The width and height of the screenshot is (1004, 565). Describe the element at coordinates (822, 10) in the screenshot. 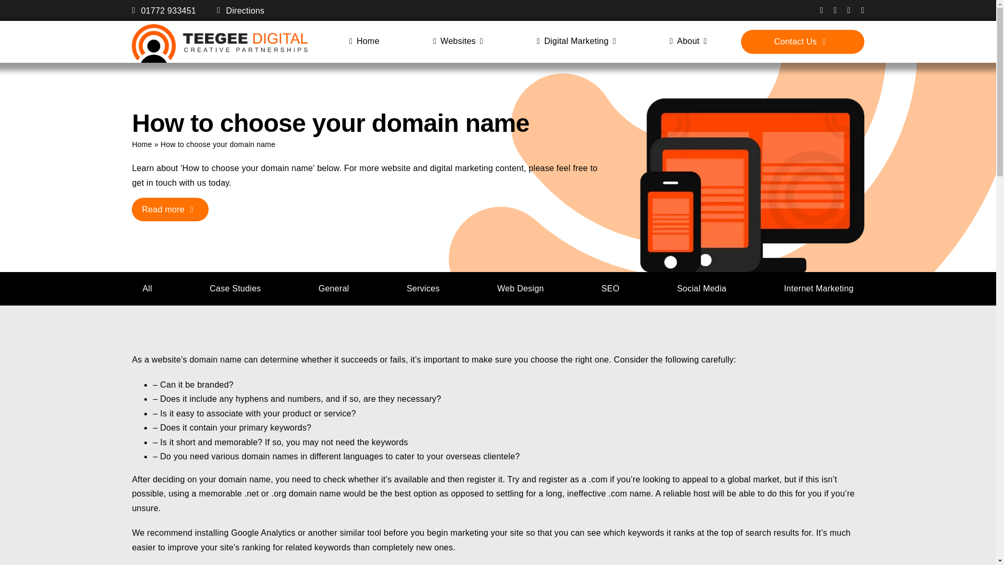

I see `Facebook` at that location.